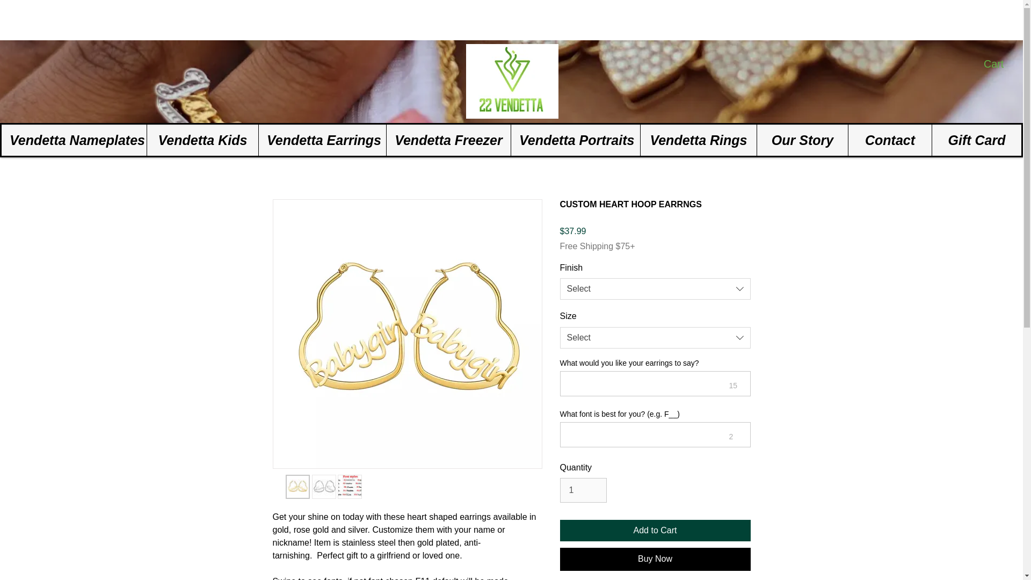 This screenshot has height=580, width=1031. Describe the element at coordinates (698, 140) in the screenshot. I see `Vendetta Rings` at that location.